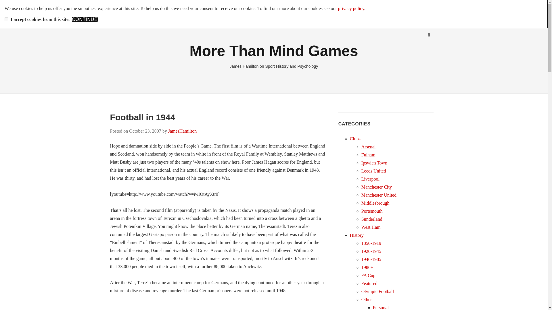  Describe the element at coordinates (85, 20) in the screenshot. I see `Continue` at that location.